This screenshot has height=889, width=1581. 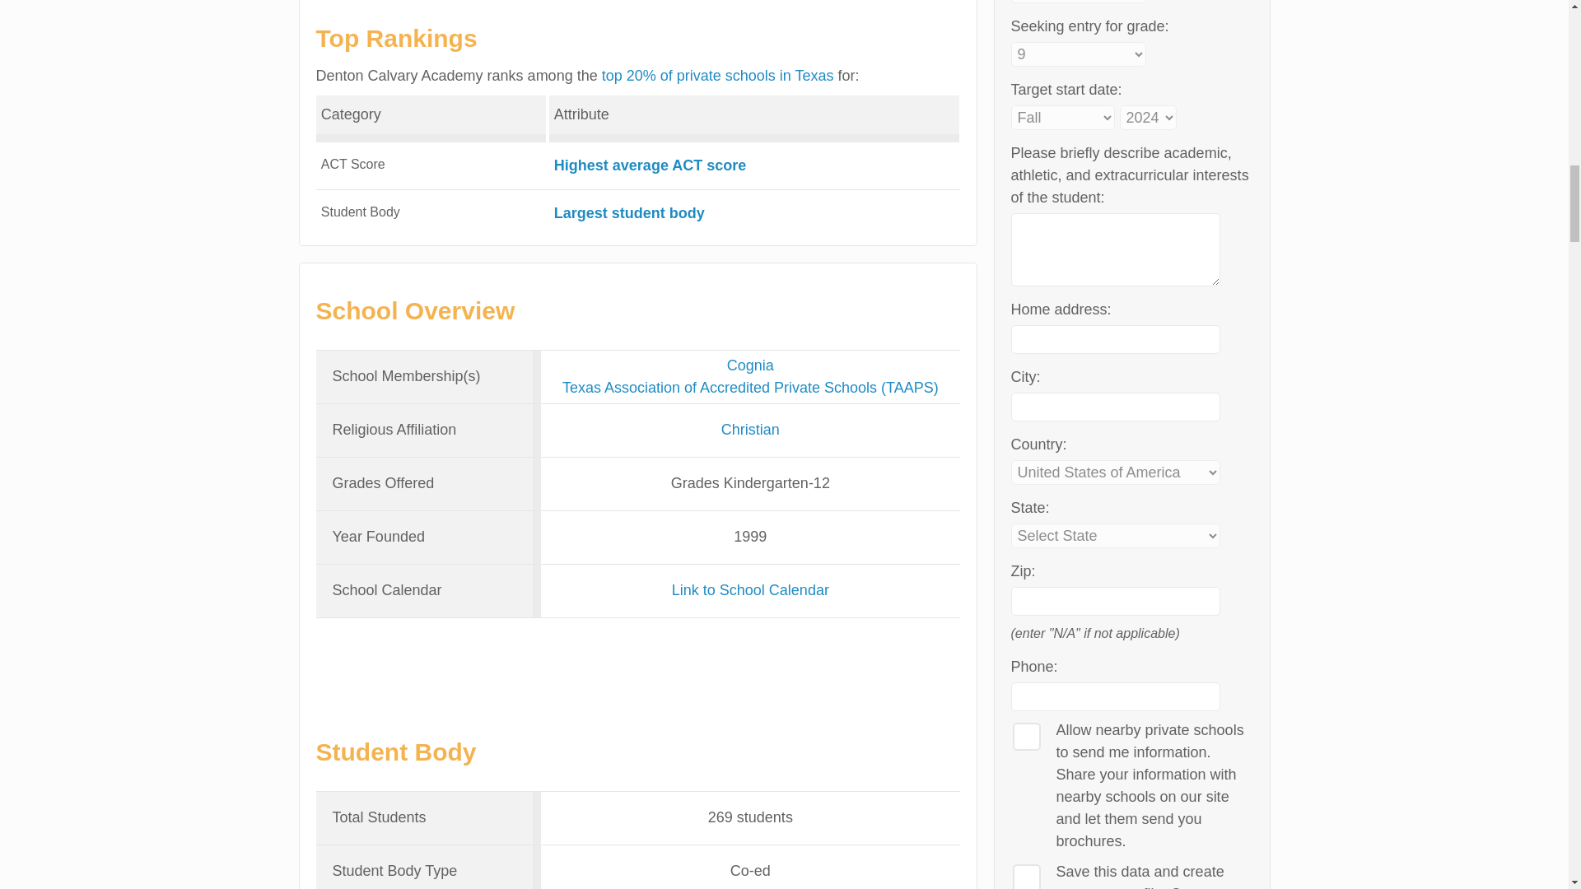 I want to click on Cognia, so click(x=751, y=365).